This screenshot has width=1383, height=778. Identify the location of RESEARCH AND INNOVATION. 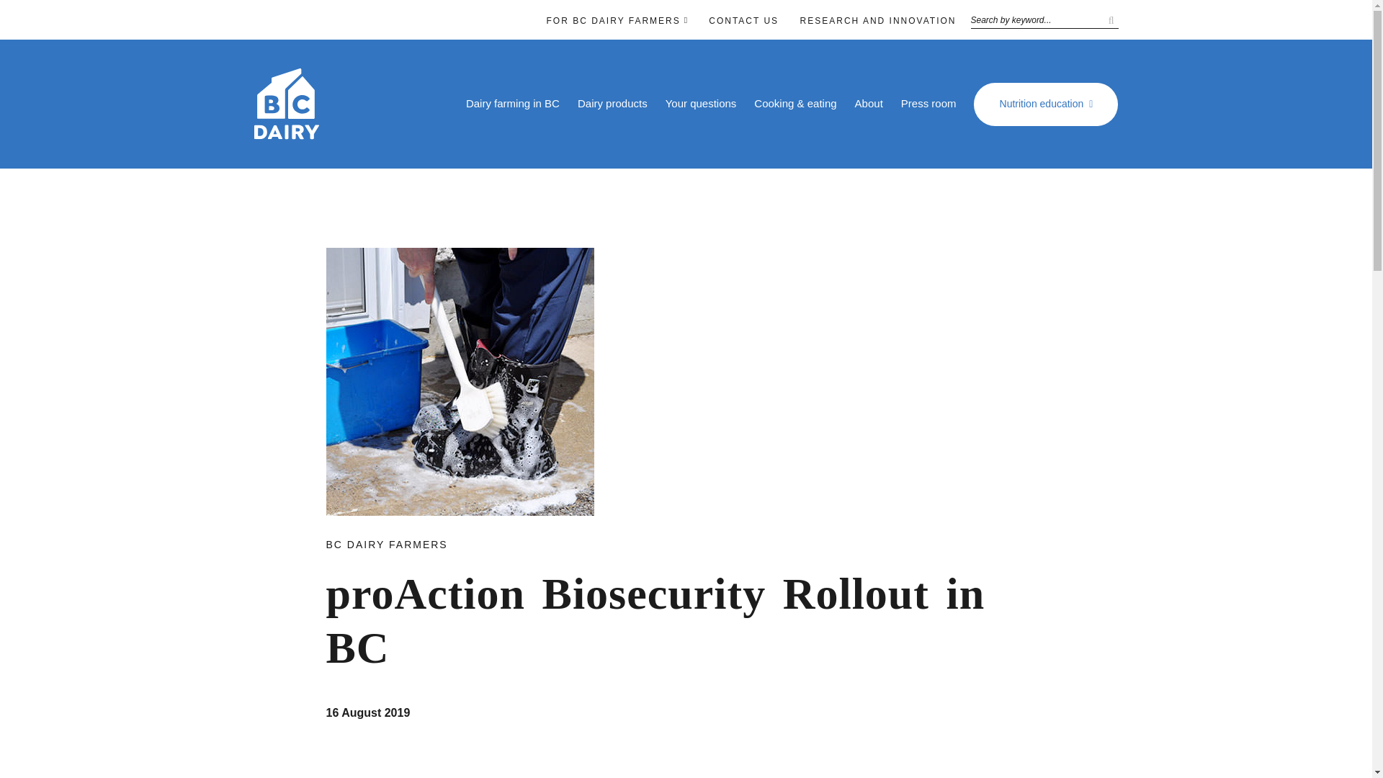
(879, 20).